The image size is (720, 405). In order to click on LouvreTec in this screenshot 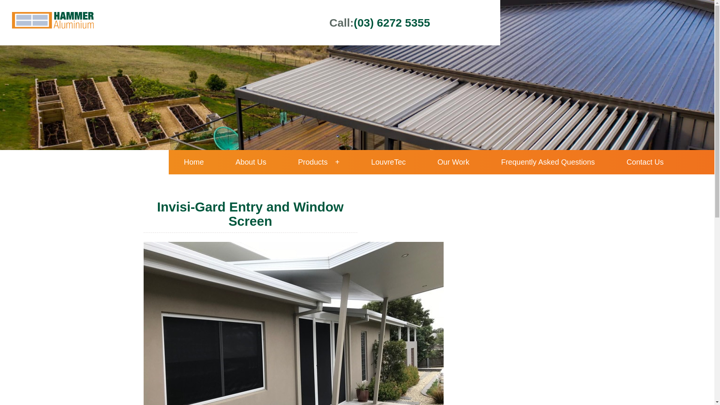, I will do `click(388, 162)`.